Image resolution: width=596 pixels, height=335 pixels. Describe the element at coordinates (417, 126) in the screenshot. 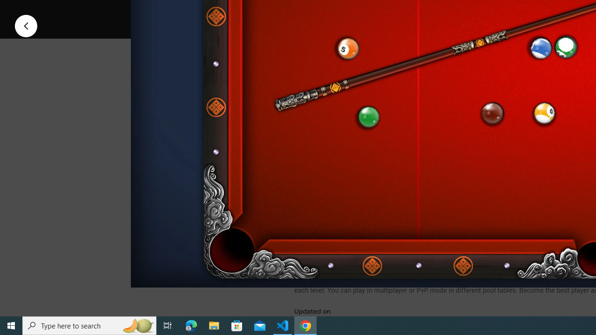

I see `Screenshot image` at that location.